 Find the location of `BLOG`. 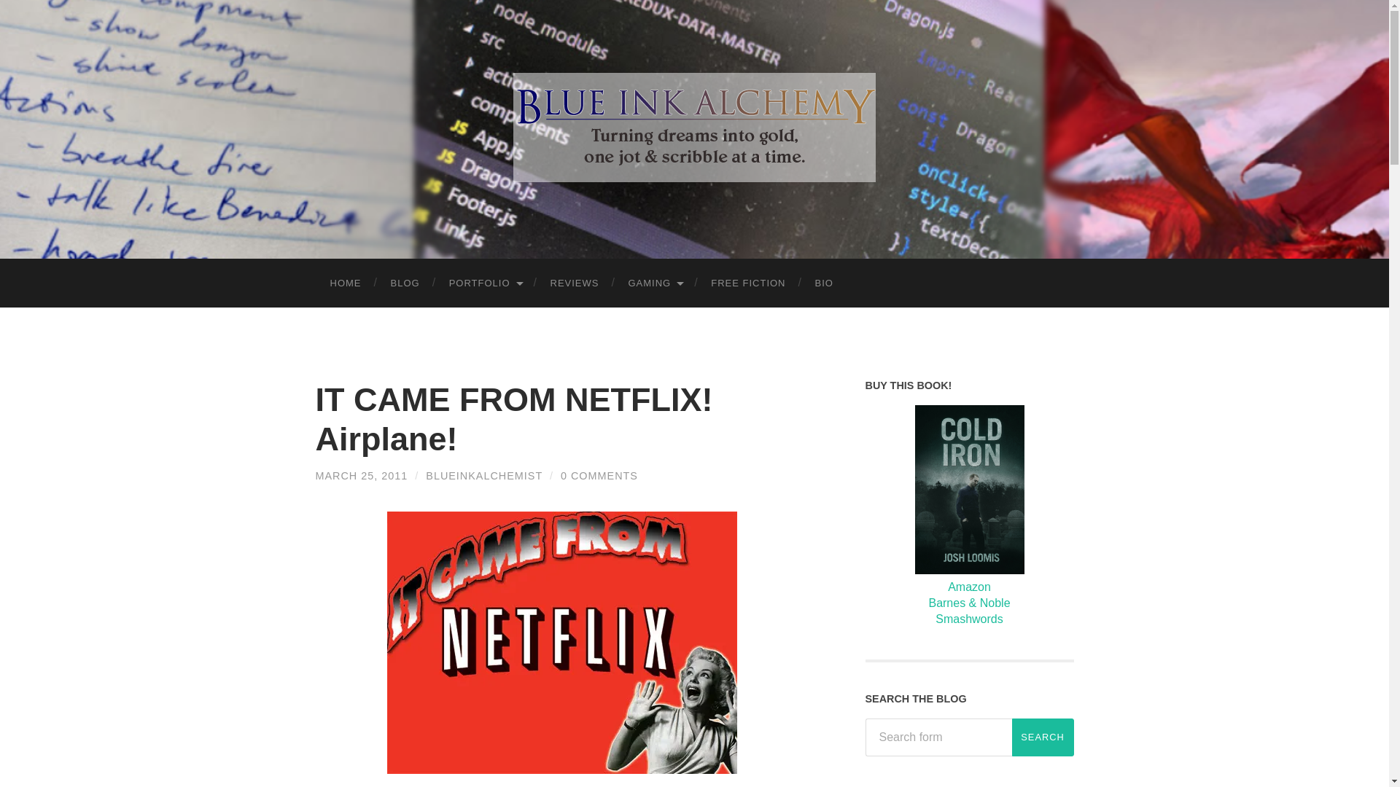

BLOG is located at coordinates (405, 283).